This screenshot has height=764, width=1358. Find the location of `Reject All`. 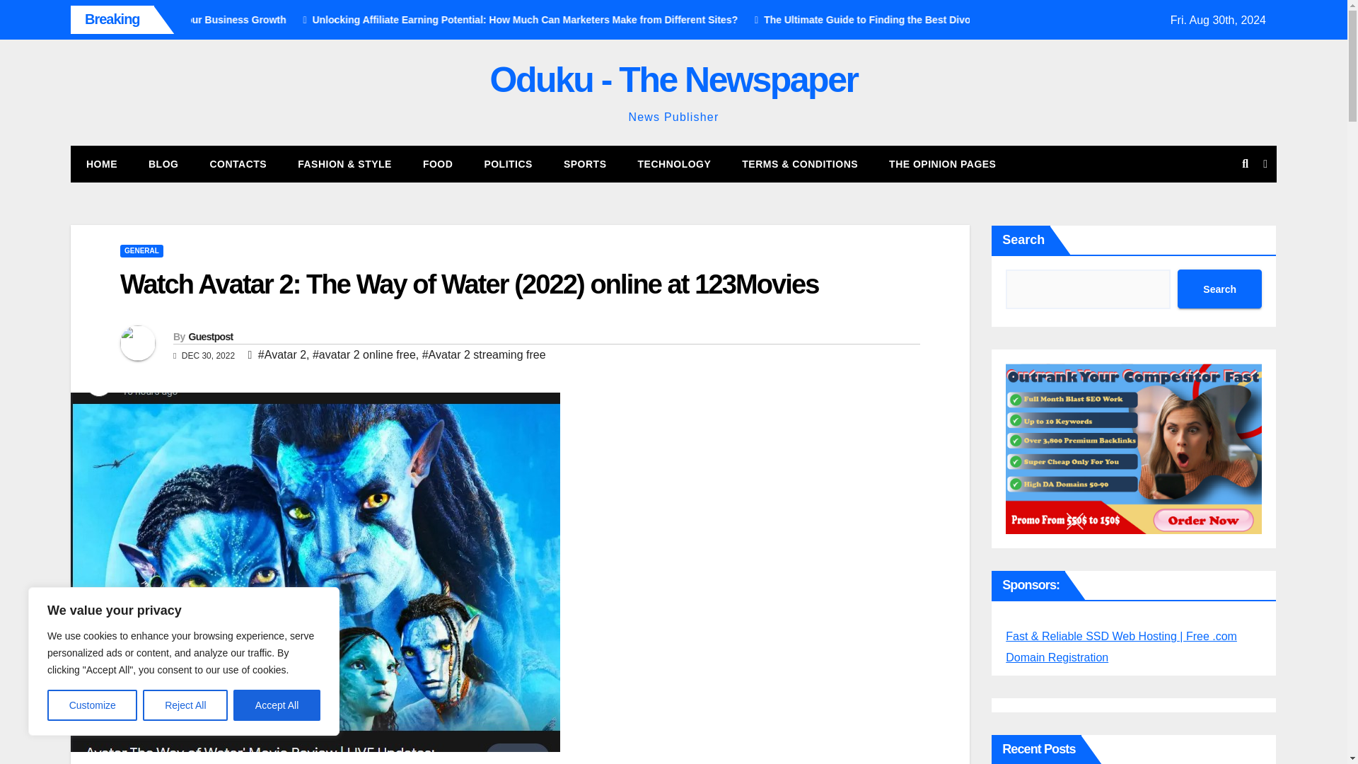

Reject All is located at coordinates (185, 705).